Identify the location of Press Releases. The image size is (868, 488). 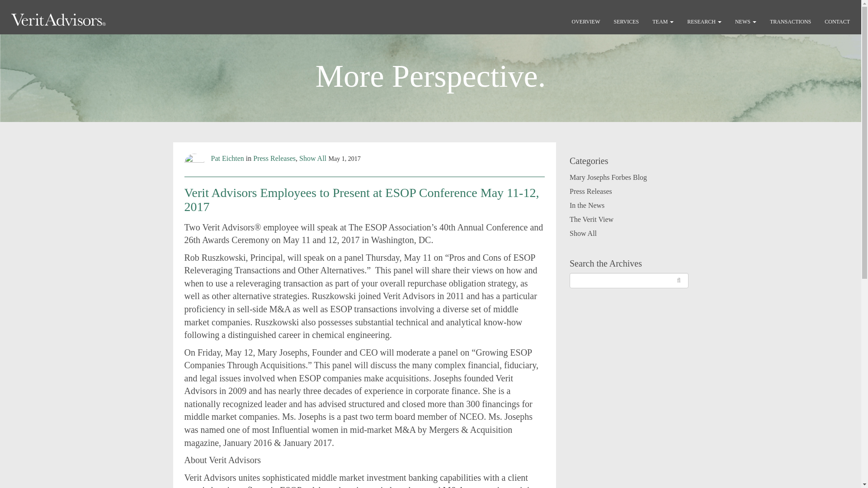
(274, 158).